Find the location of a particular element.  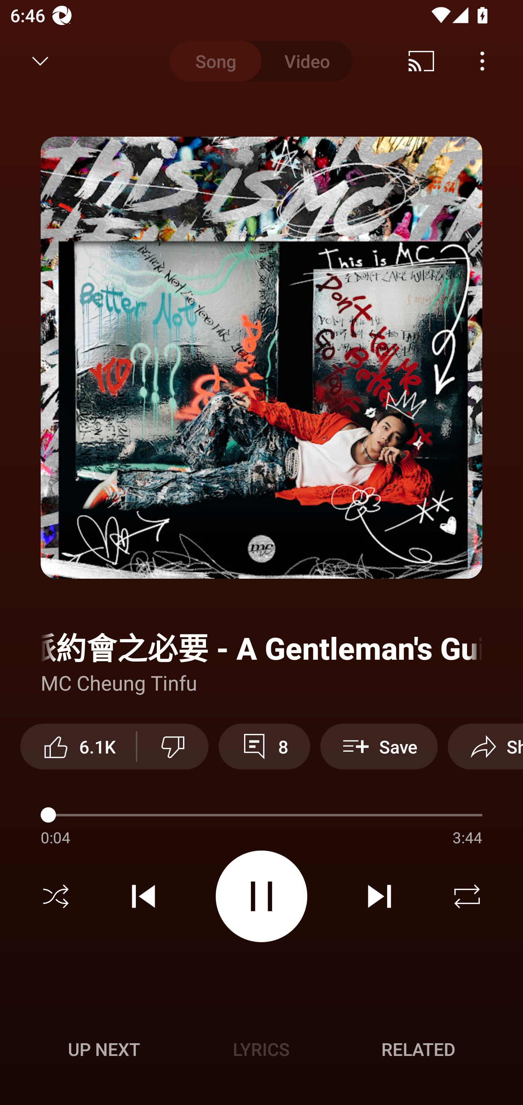

Related RELATED is located at coordinates (418, 1049).